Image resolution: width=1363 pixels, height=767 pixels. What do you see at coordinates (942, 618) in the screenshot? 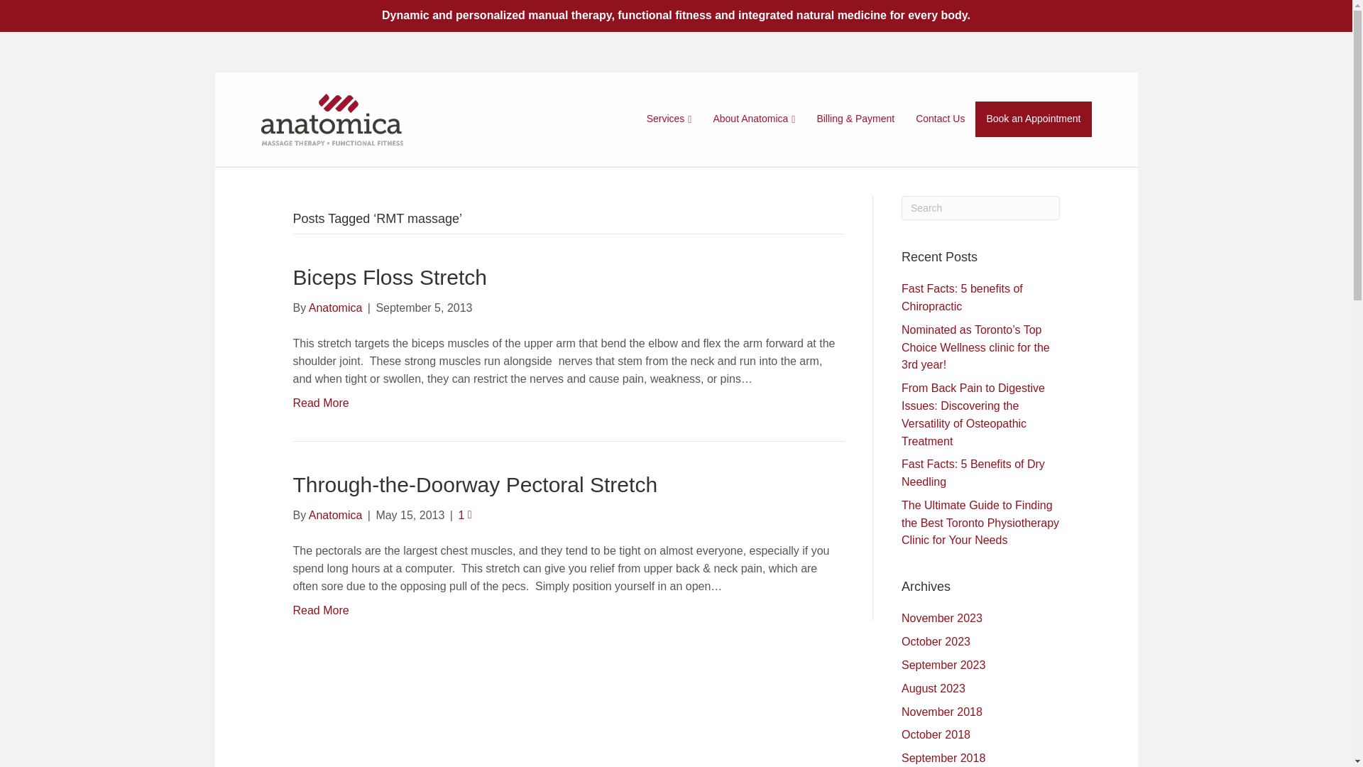
I see `November 2023` at bounding box center [942, 618].